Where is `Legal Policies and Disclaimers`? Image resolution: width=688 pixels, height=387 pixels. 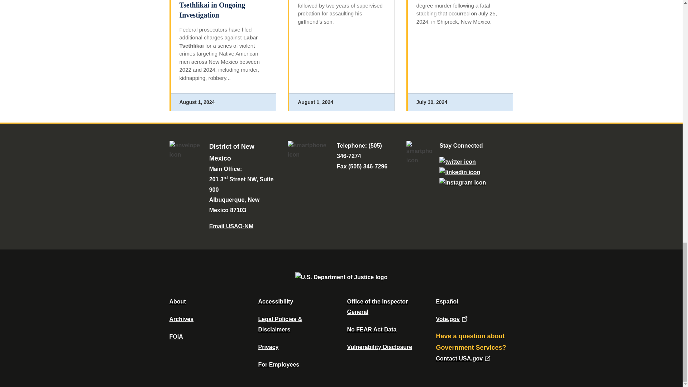 Legal Policies and Disclaimers is located at coordinates (280, 324).